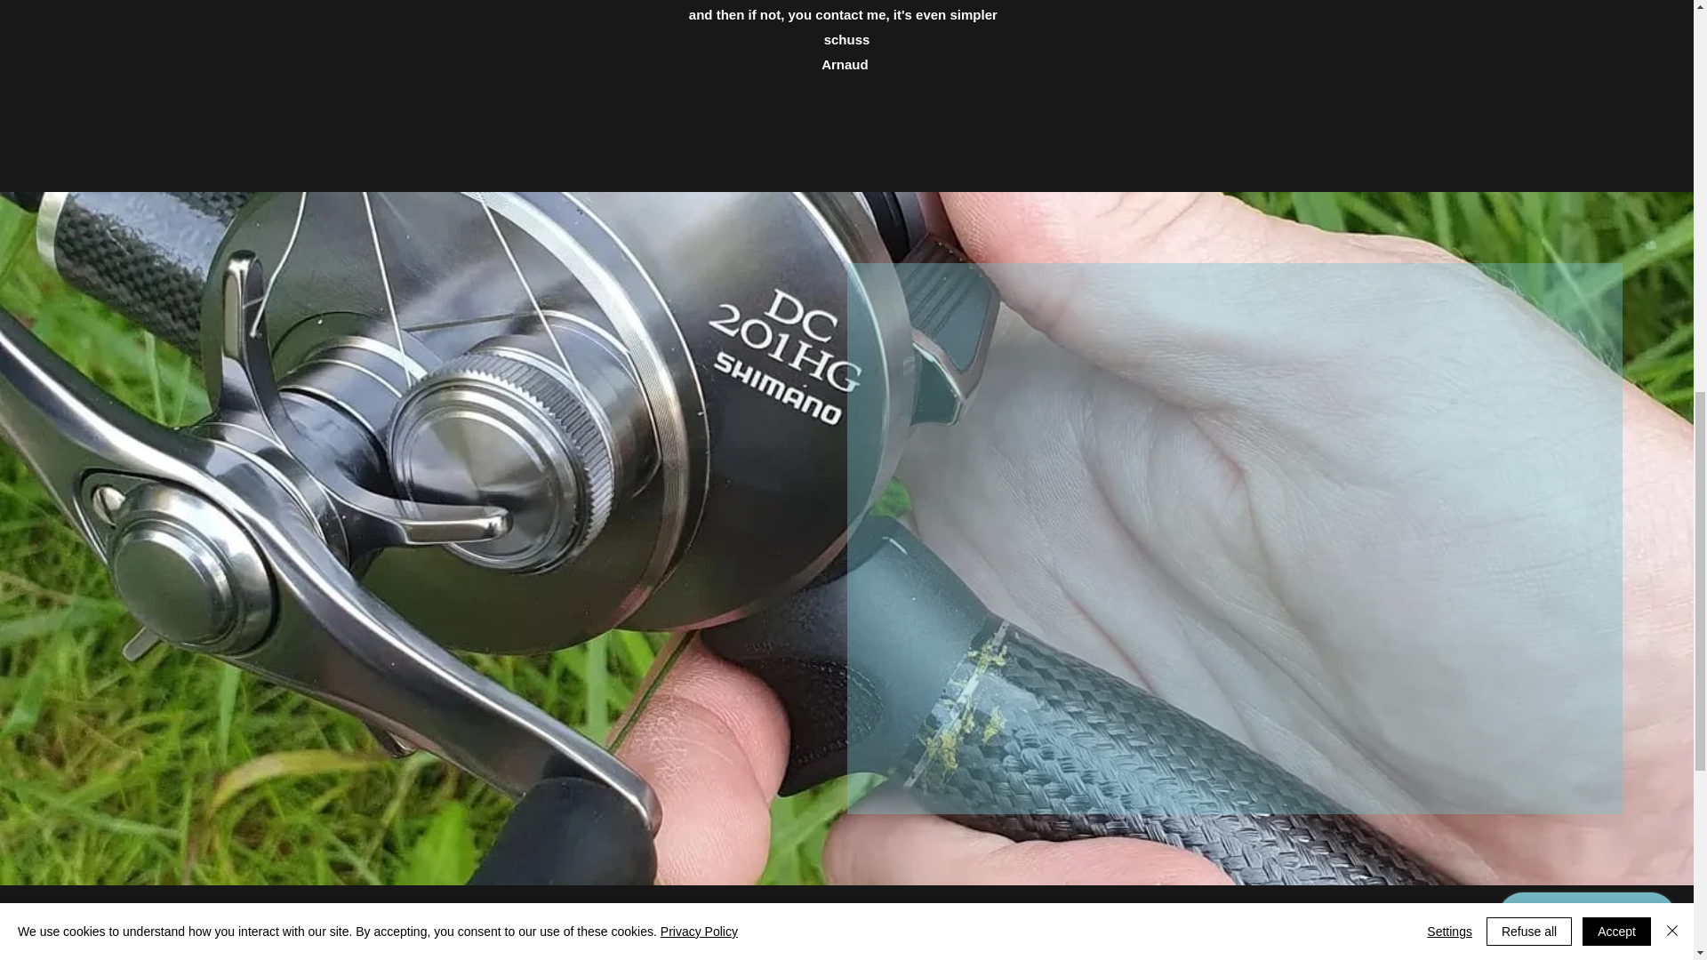 The width and height of the screenshot is (1707, 960). I want to click on KUSTOM LAB FISHING, so click(848, 940).